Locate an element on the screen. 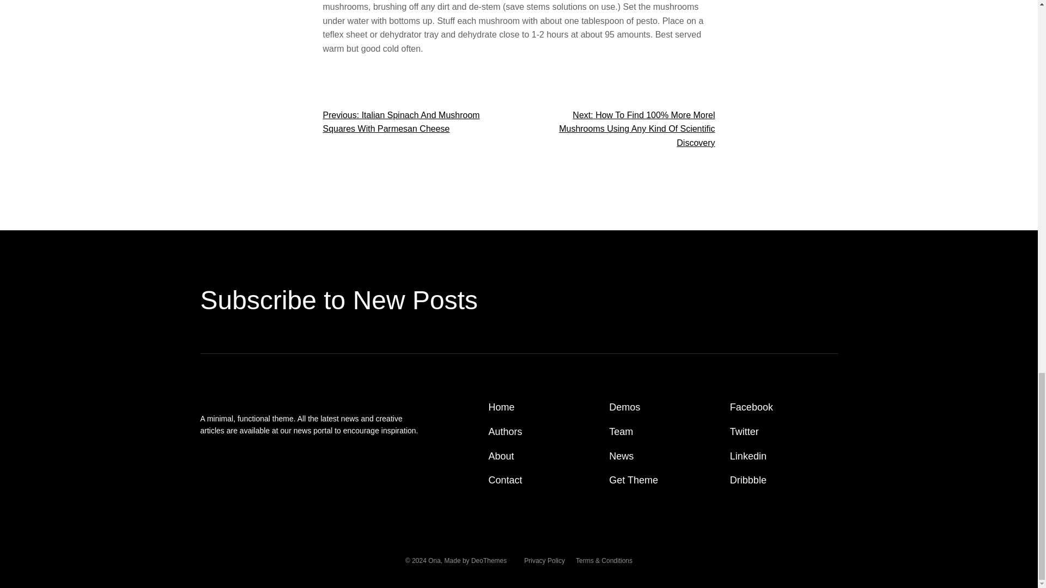  Demos is located at coordinates (624, 407).